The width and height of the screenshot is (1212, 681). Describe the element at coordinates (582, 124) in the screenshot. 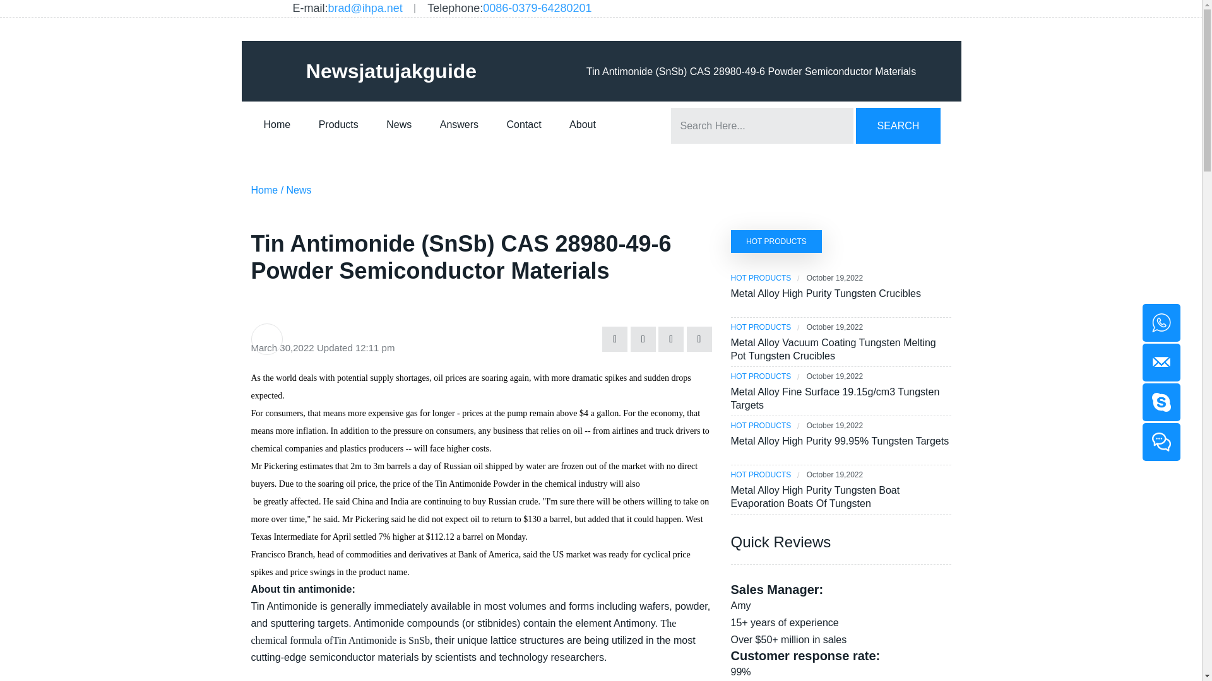

I see `About` at that location.